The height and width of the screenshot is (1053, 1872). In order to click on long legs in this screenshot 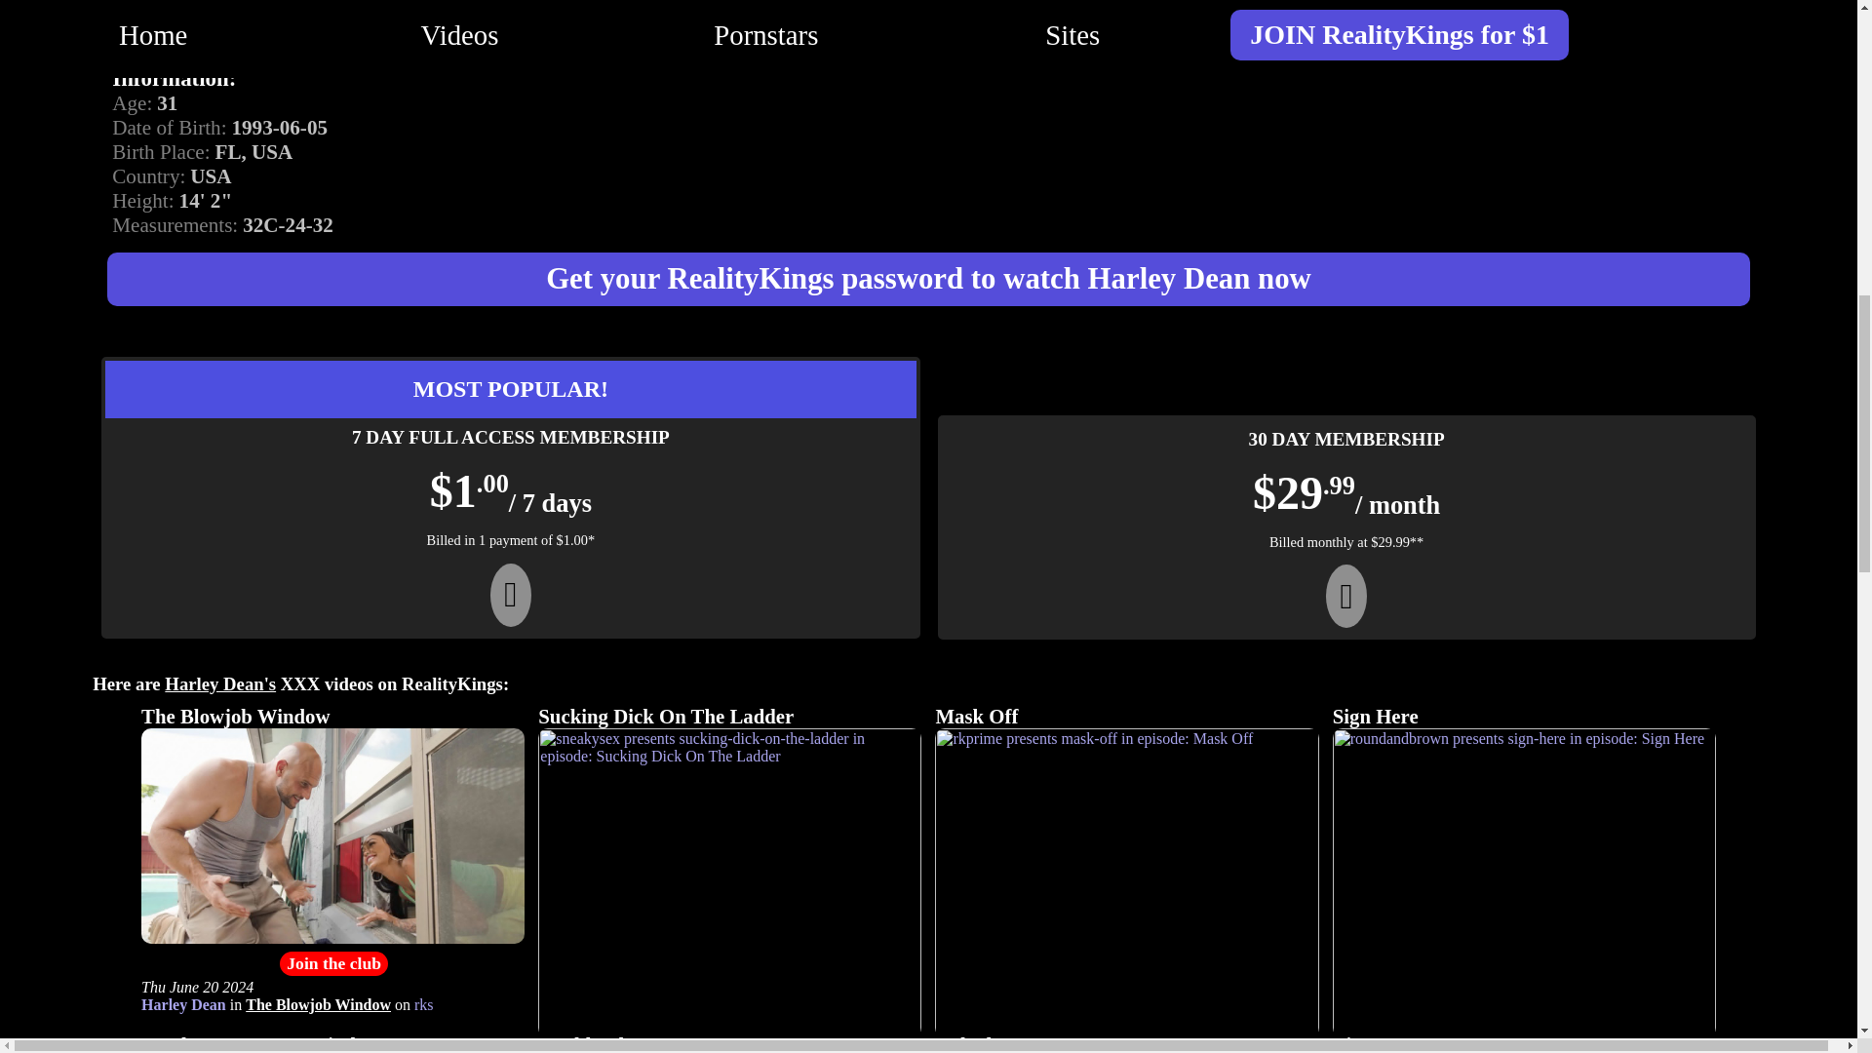, I will do `click(870, 32)`.